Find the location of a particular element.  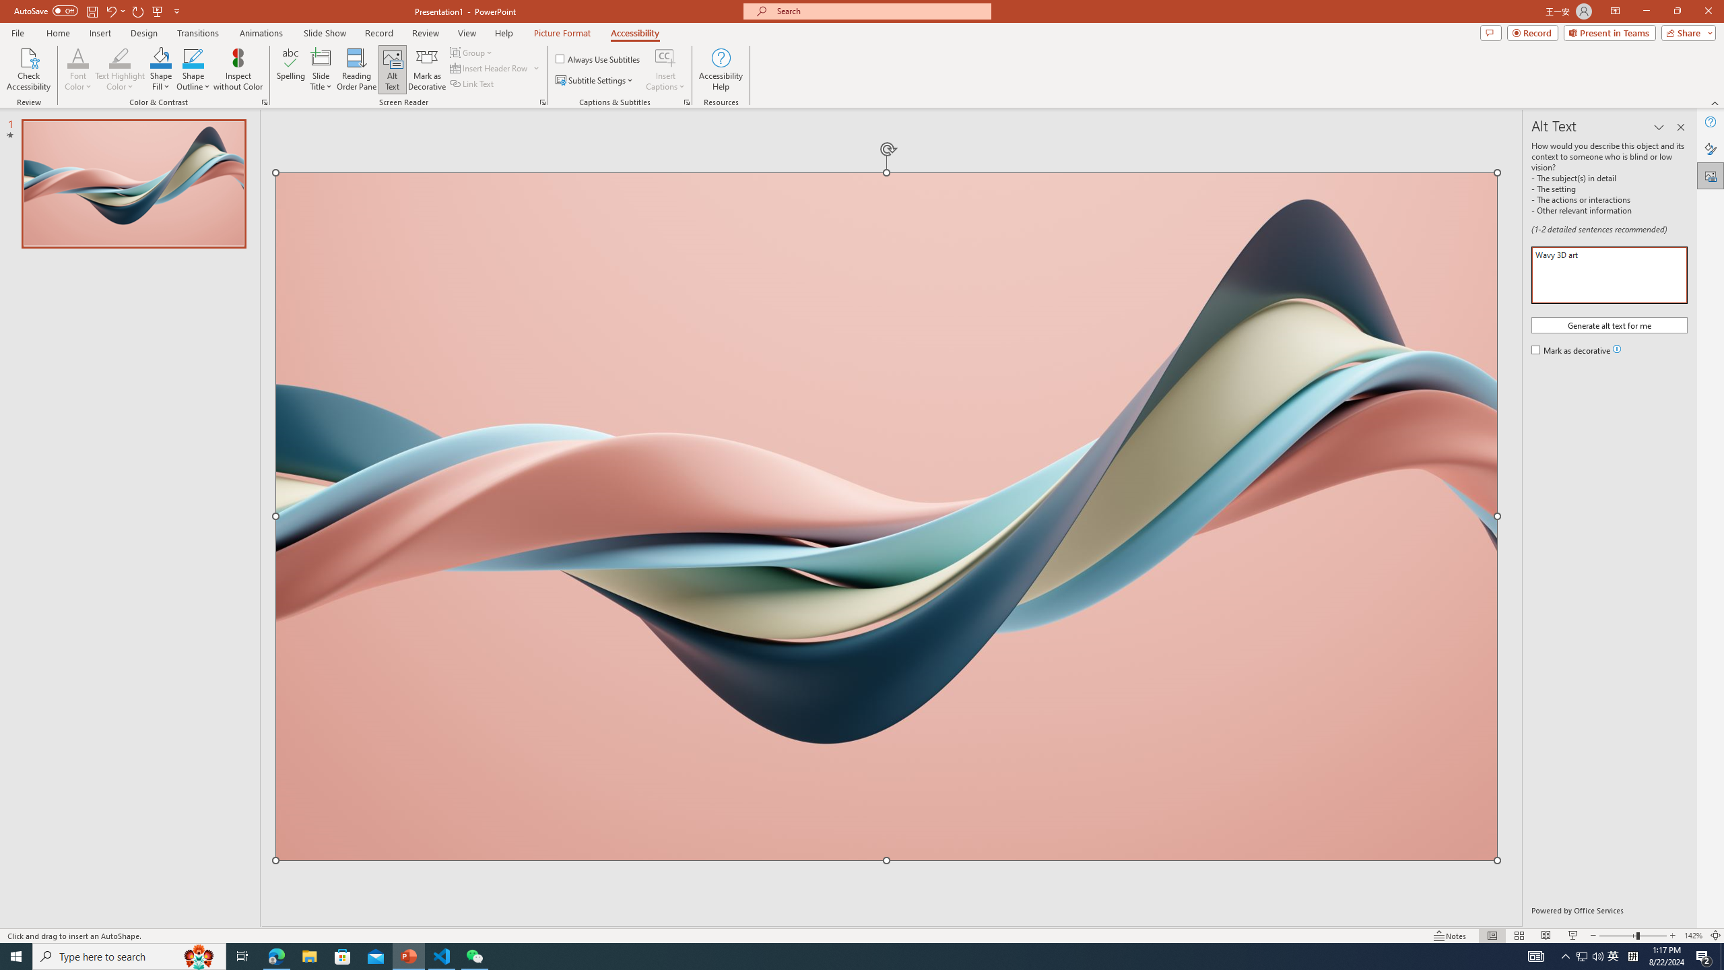

Always Use Subtitles is located at coordinates (599, 59).